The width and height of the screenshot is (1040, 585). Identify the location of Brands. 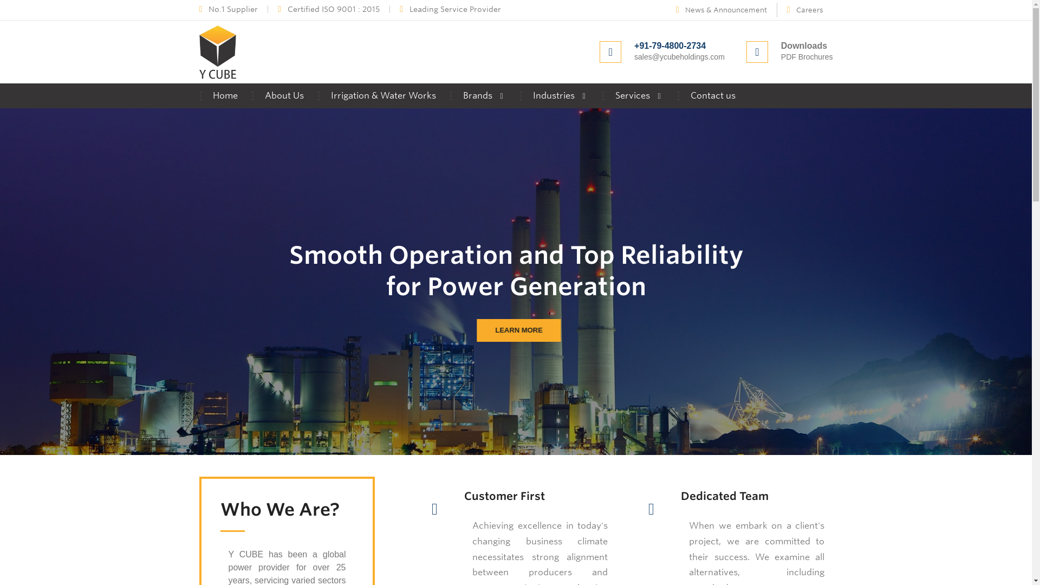
(484, 95).